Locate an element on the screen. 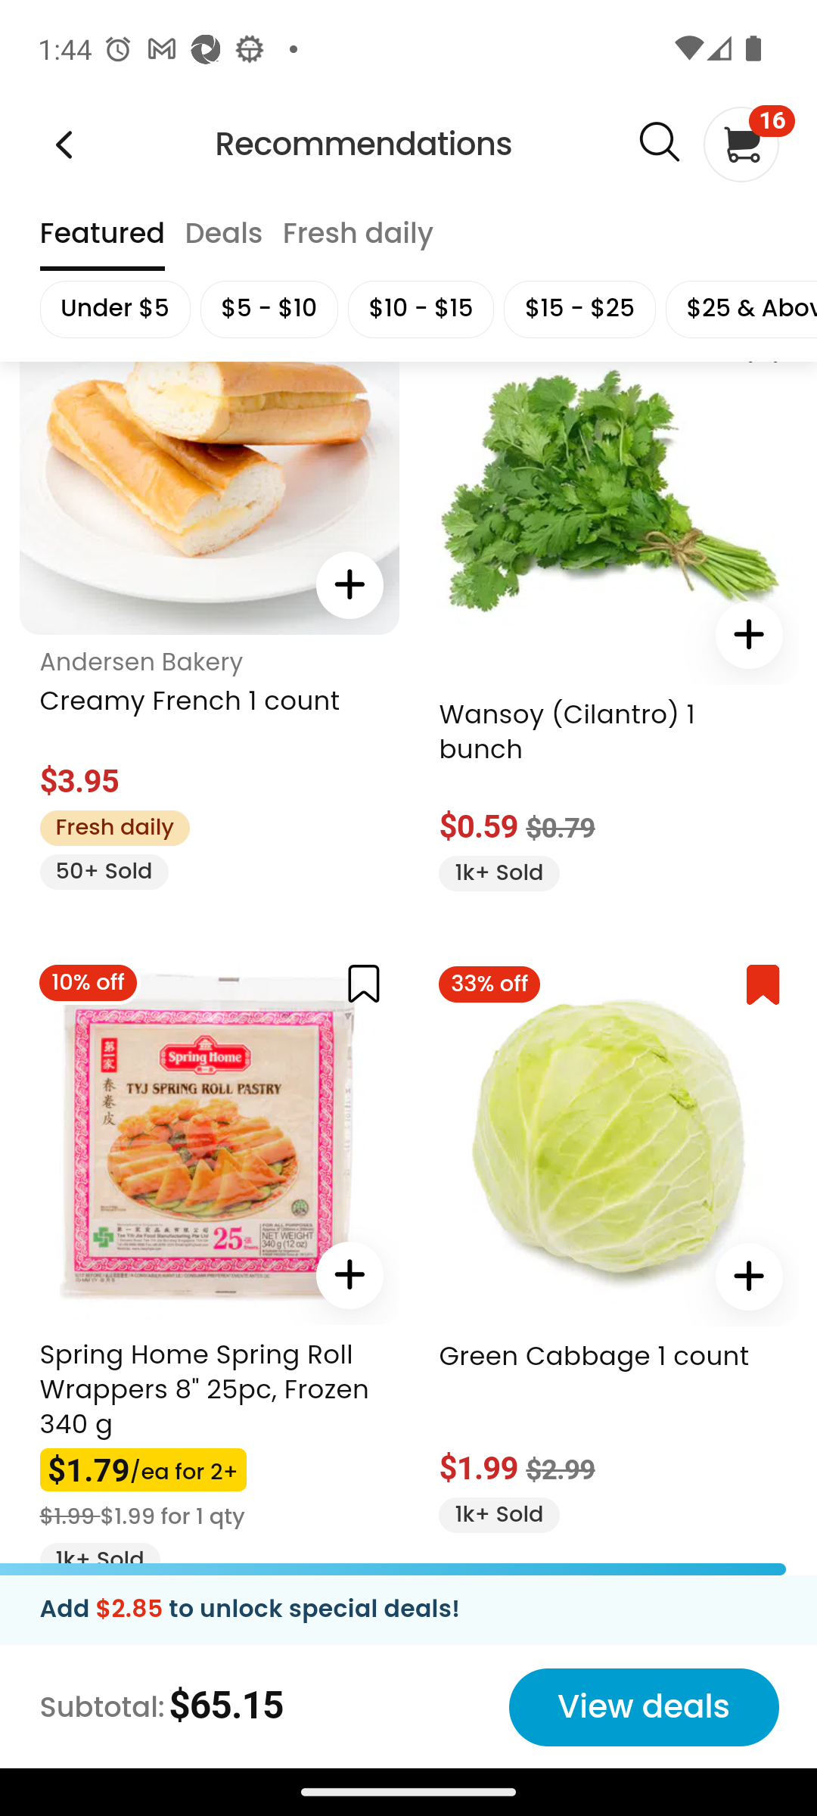   is located at coordinates (749, 1278).